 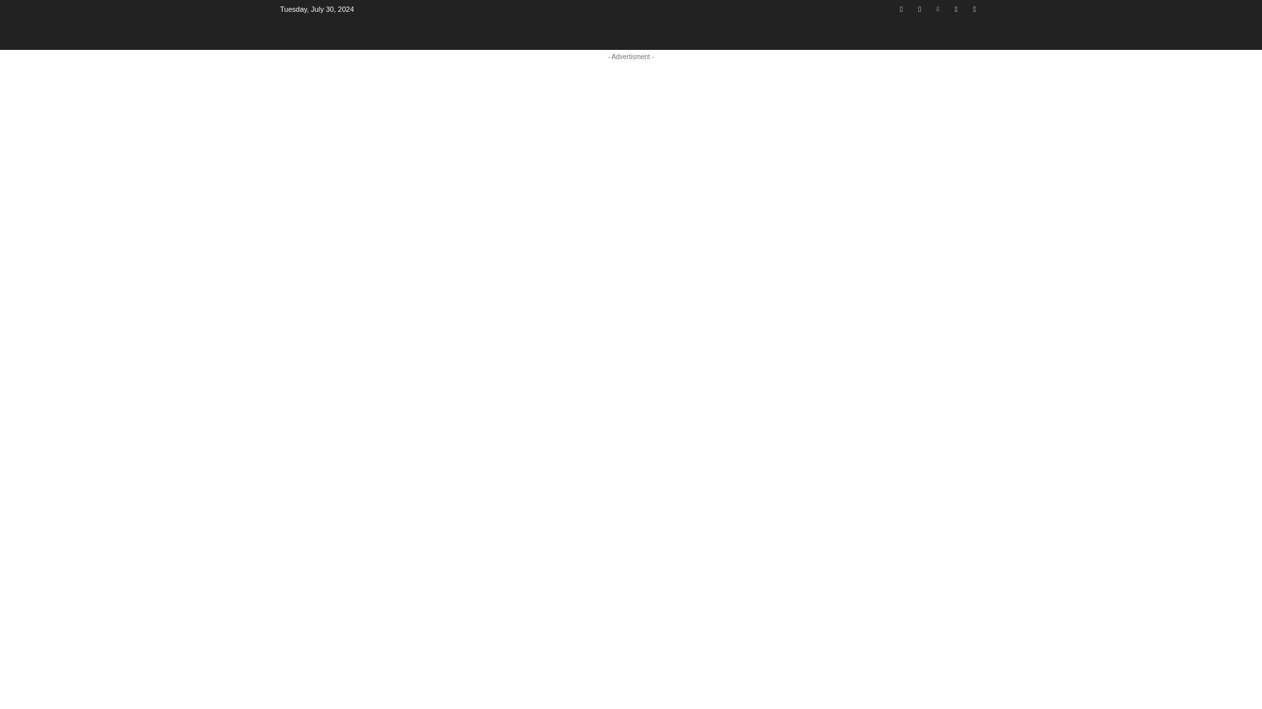 What do you see at coordinates (900, 9) in the screenshot?
I see `Facebook` at bounding box center [900, 9].